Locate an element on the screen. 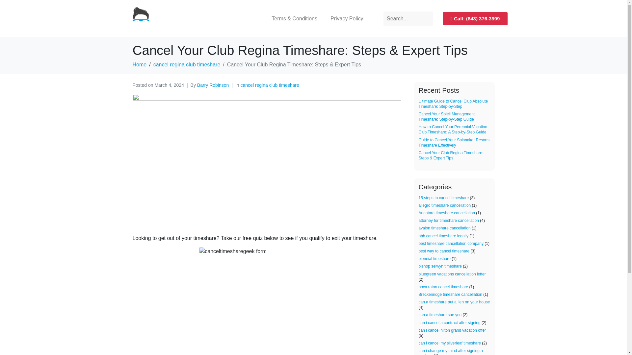 This screenshot has height=355, width=632. bbb cancel timeshare legally is located at coordinates (443, 236).